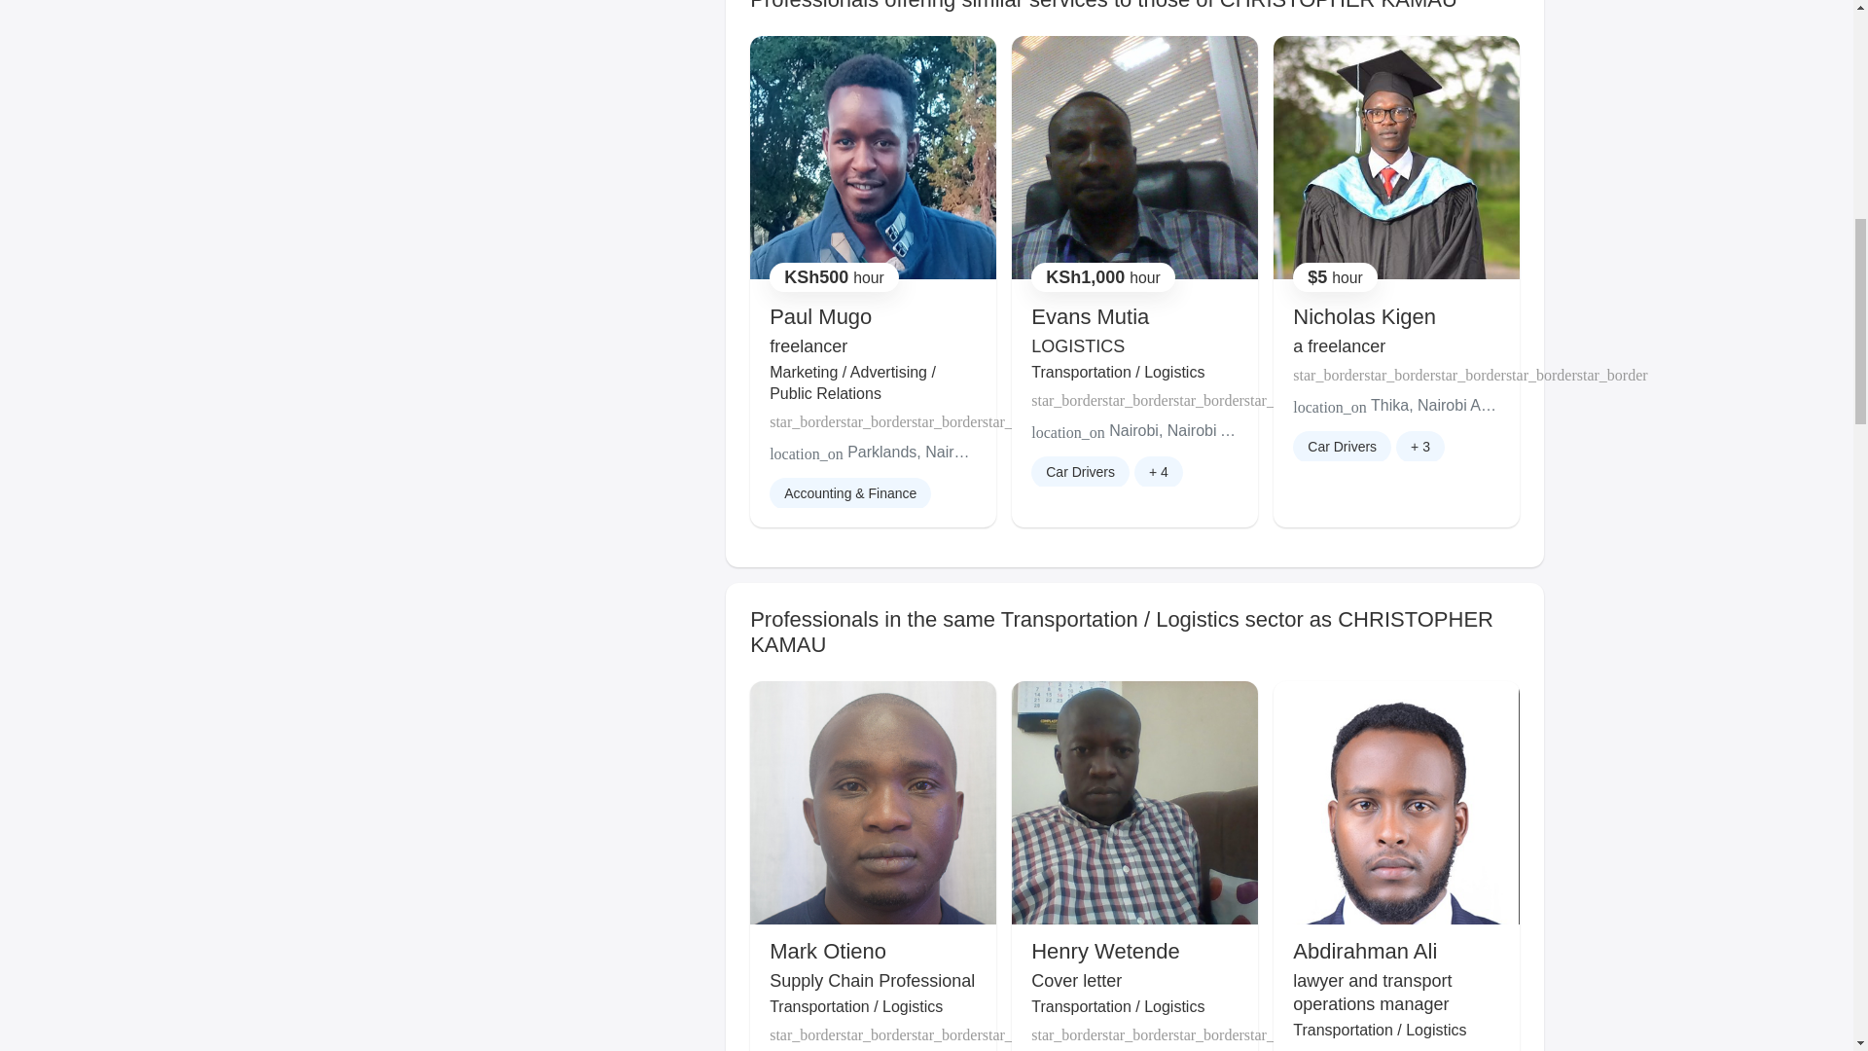  I want to click on Nicholas Kigen, so click(1364, 317).